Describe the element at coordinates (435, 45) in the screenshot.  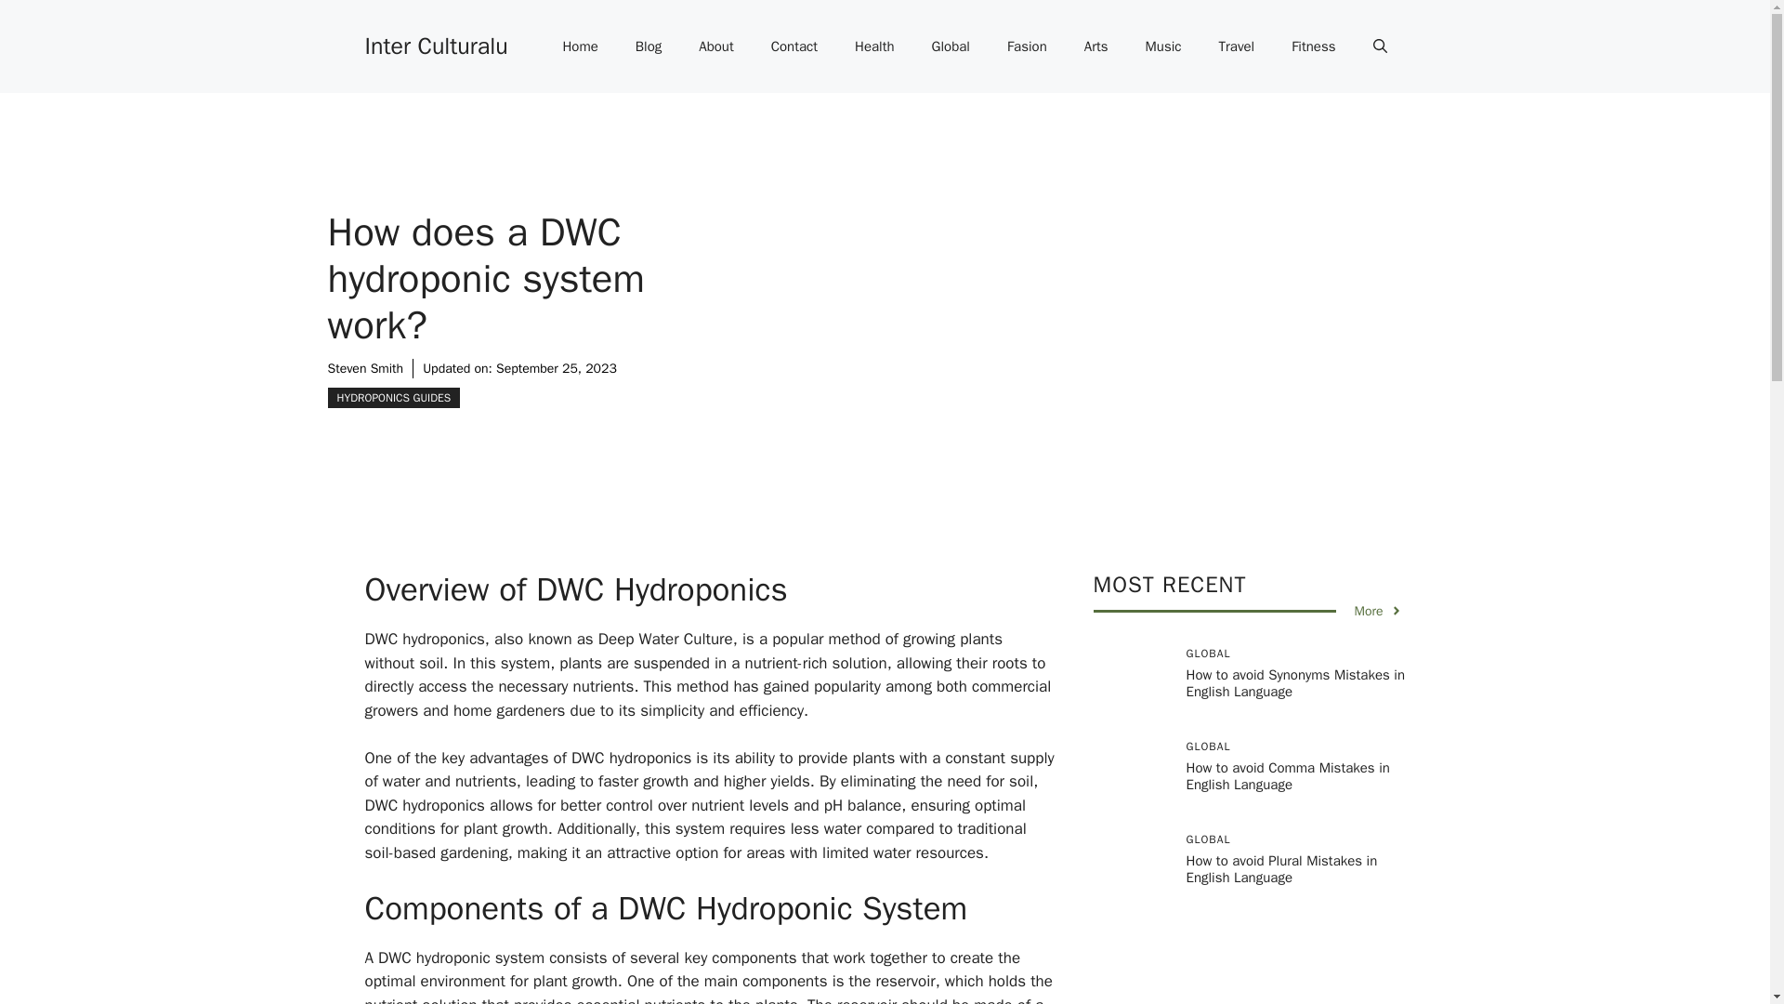
I see `Inter Culturalu` at that location.